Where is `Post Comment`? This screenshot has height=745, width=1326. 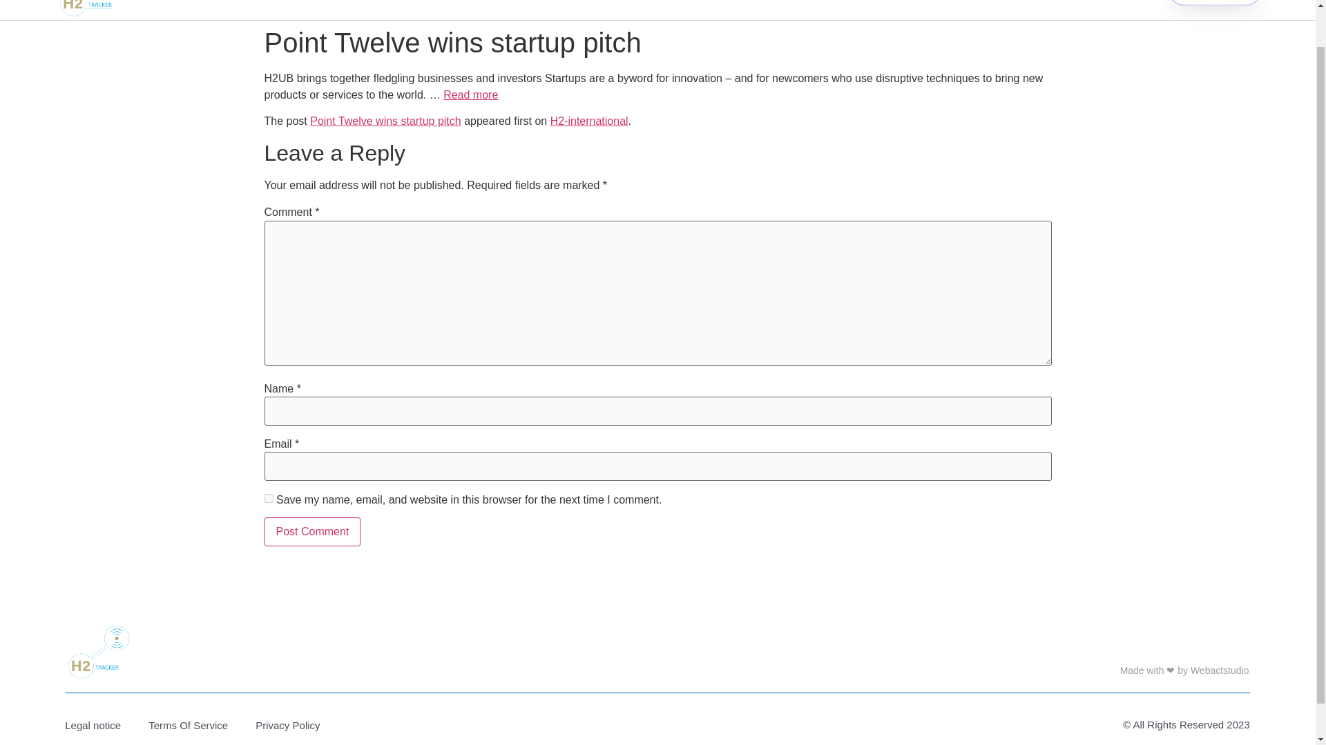 Post Comment is located at coordinates (312, 531).